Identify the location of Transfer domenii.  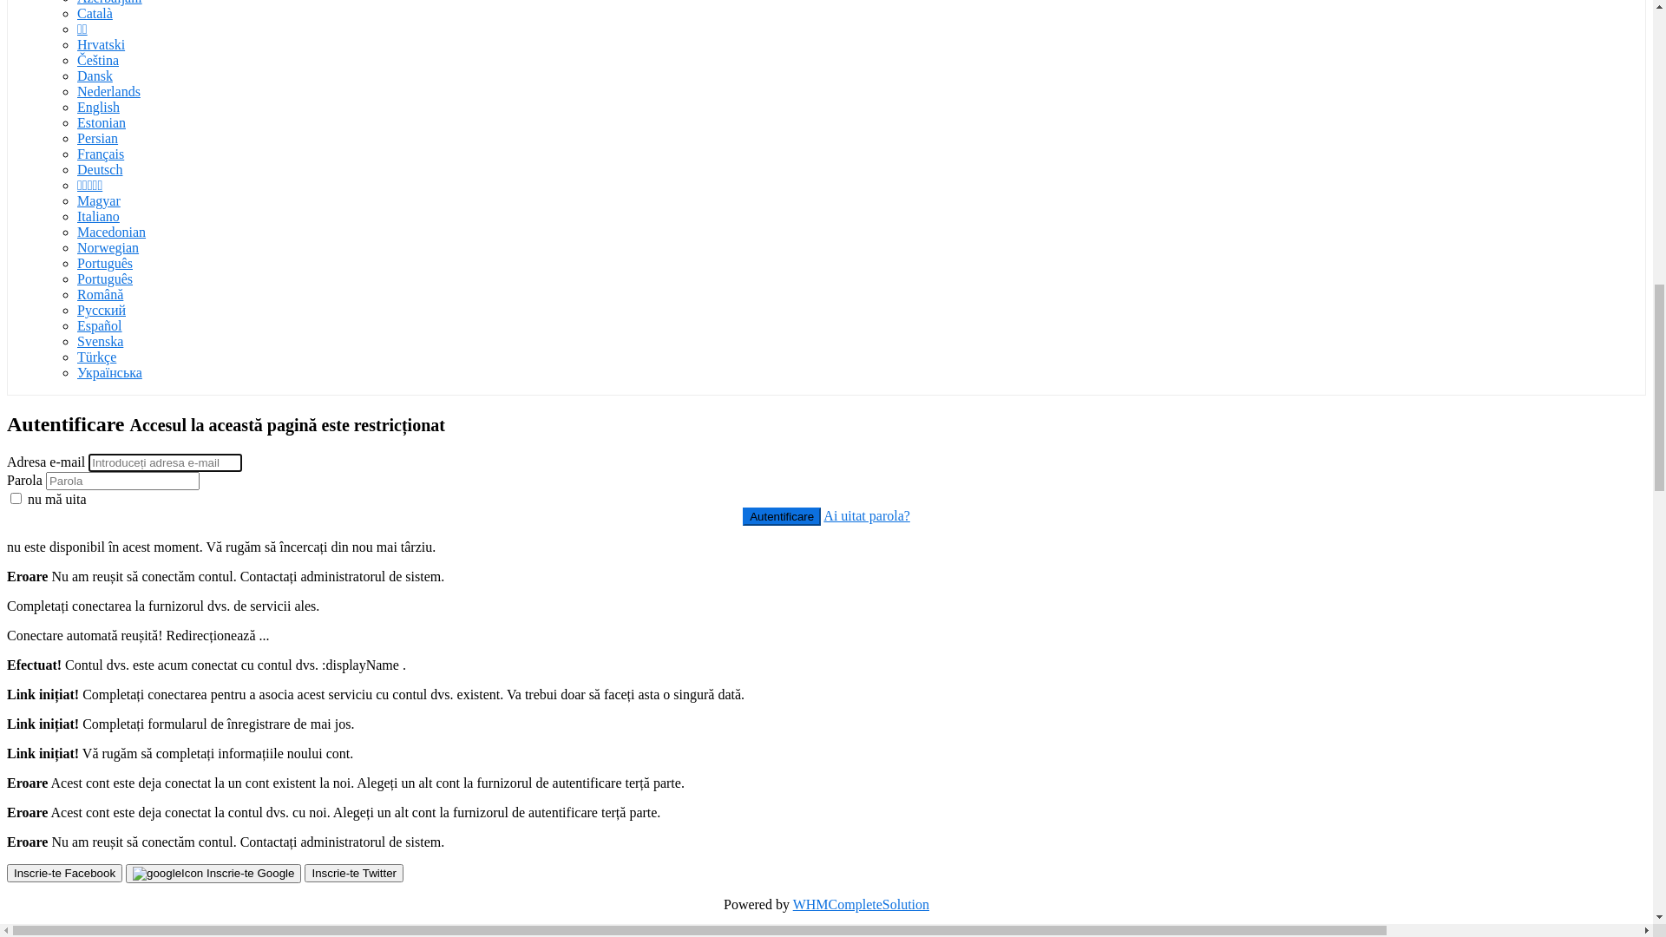
(125, 562).